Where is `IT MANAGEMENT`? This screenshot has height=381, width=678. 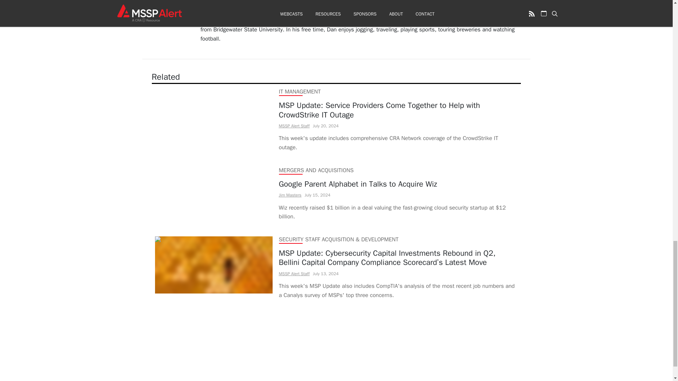 IT MANAGEMENT is located at coordinates (299, 92).